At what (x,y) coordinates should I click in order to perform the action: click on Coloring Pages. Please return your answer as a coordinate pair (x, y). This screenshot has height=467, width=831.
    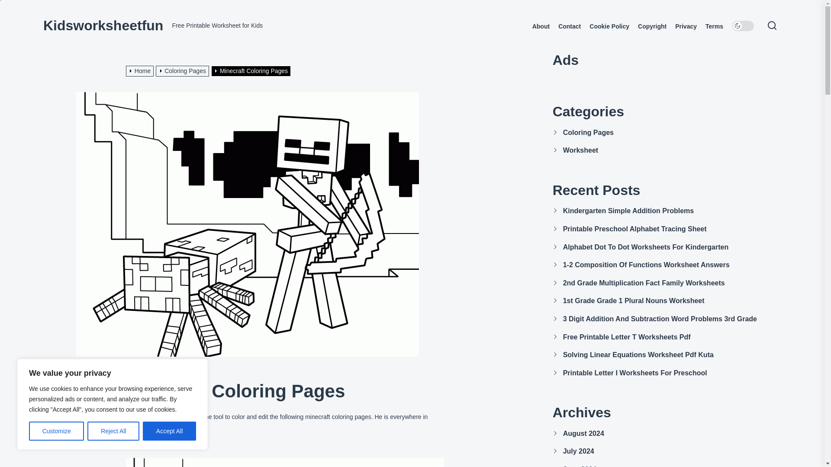
    Looking at the image, I should click on (184, 70).